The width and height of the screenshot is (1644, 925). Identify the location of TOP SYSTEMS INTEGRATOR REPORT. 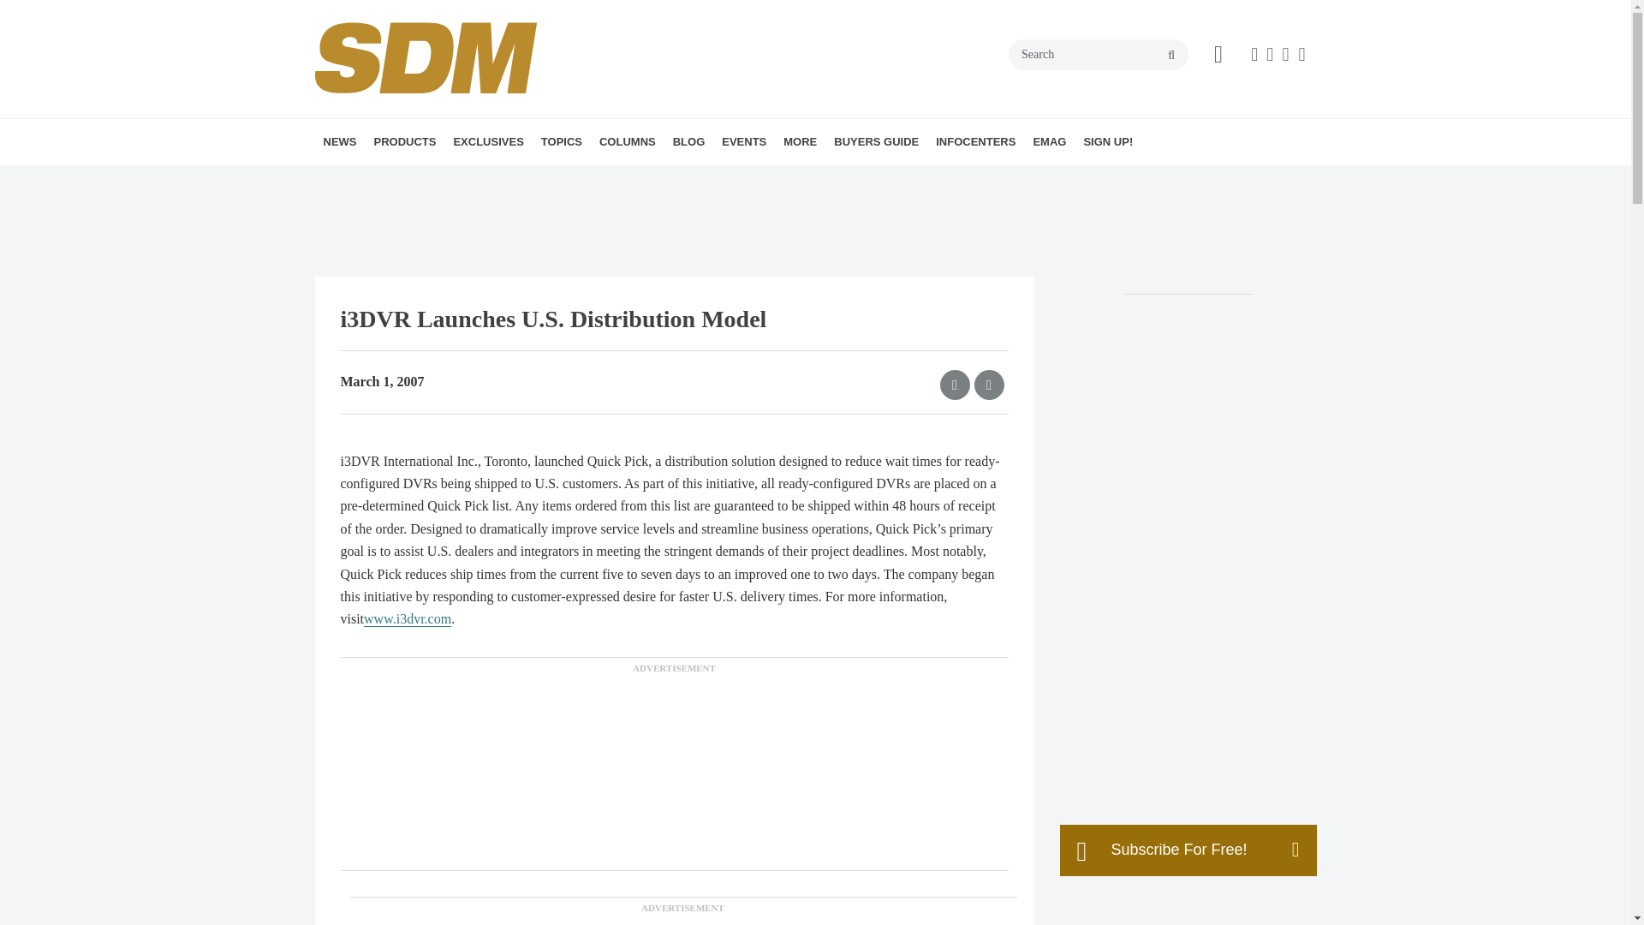
(560, 189).